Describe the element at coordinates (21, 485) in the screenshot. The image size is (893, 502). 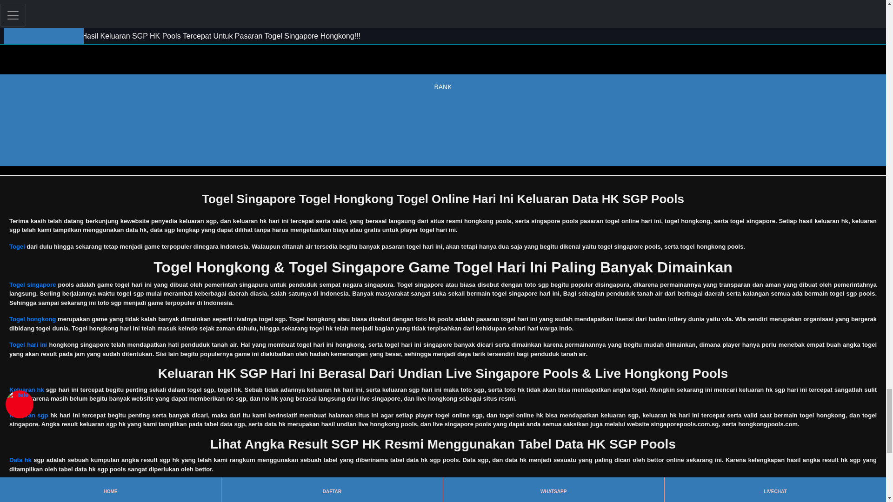
I see `Data sgp` at that location.